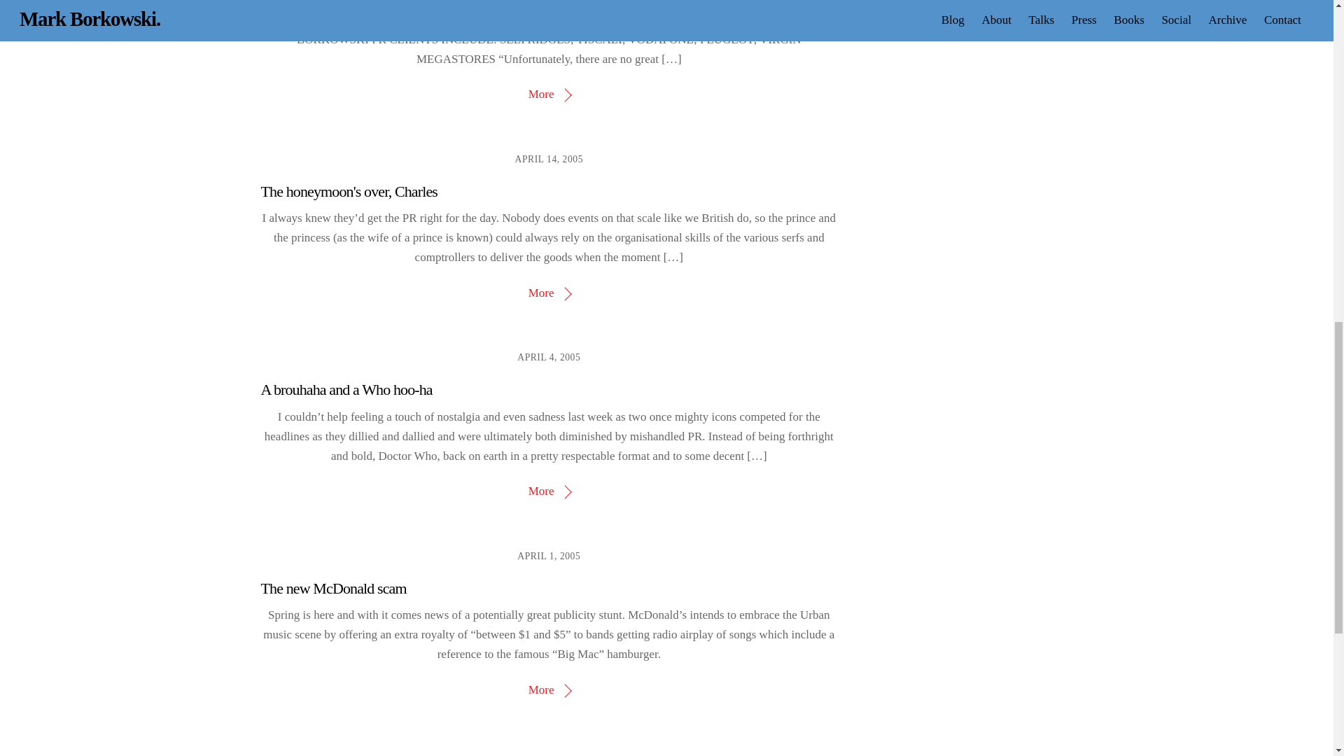 This screenshot has width=1344, height=756. What do you see at coordinates (549, 293) in the screenshot?
I see `More` at bounding box center [549, 293].